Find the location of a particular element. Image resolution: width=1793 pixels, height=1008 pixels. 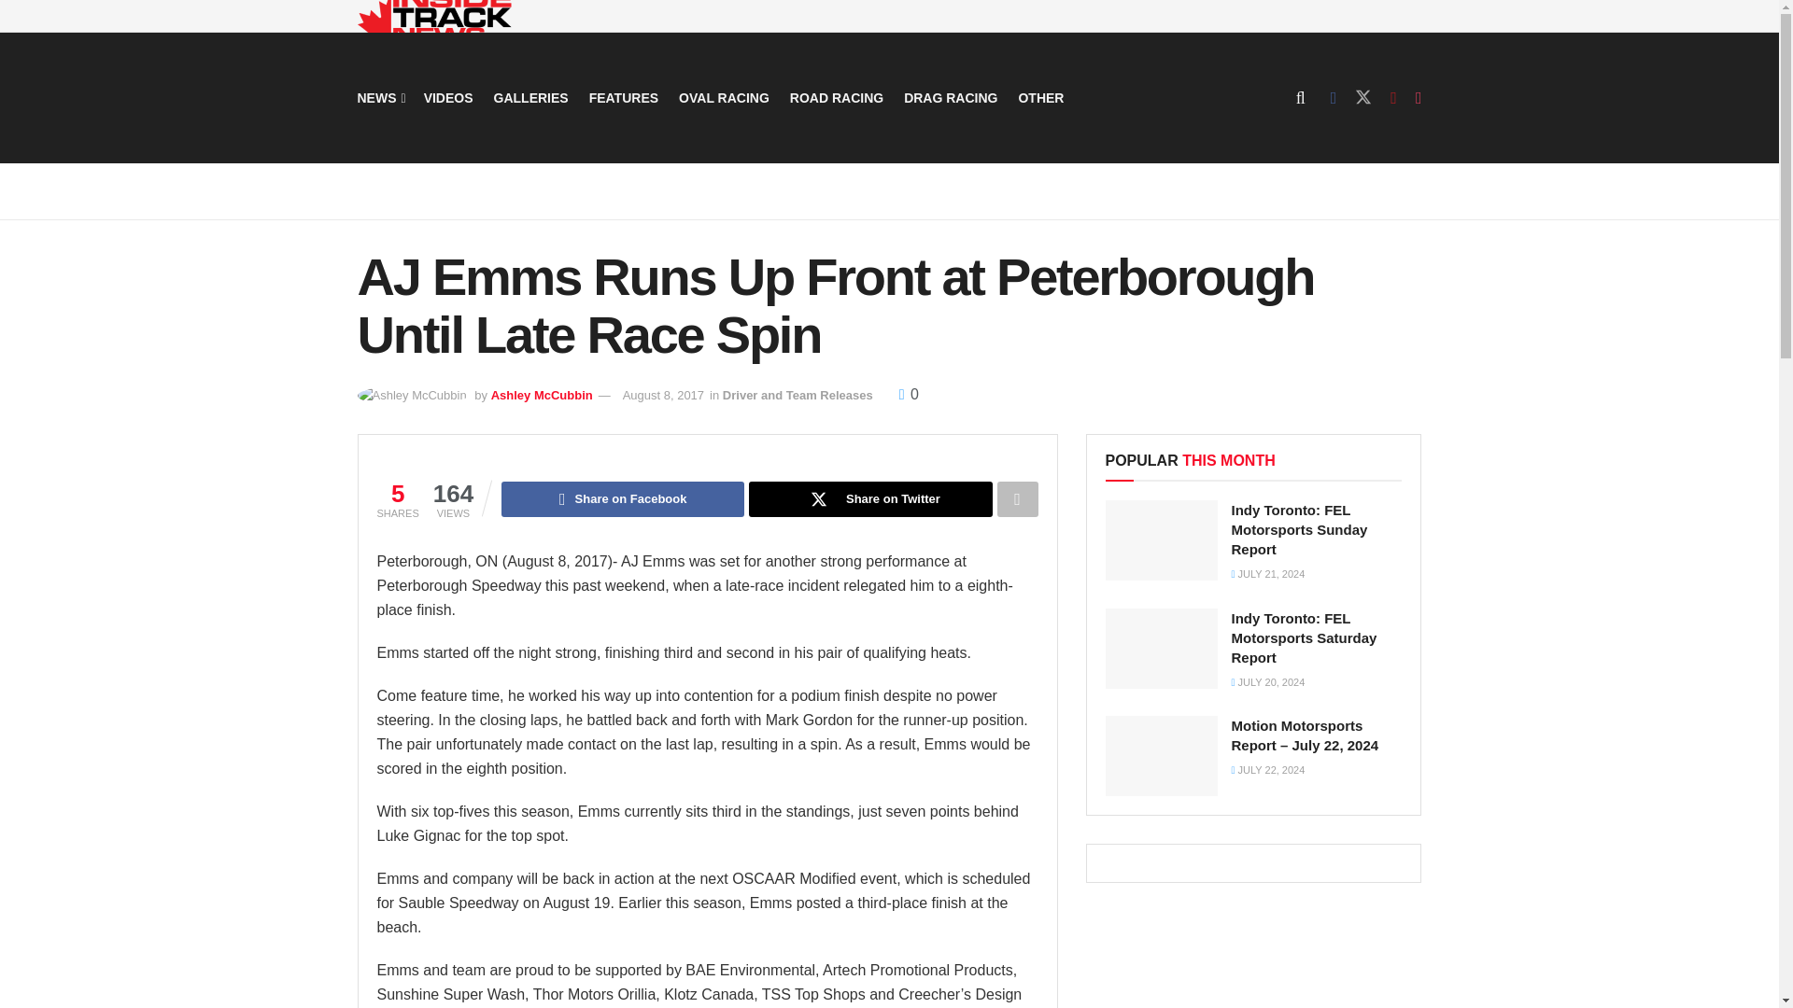

NEWS is located at coordinates (379, 97).